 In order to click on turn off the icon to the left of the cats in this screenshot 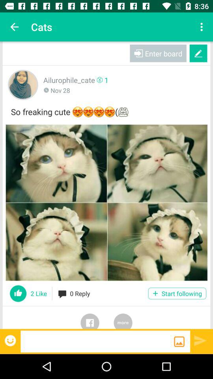, I will do `click(14, 27)`.